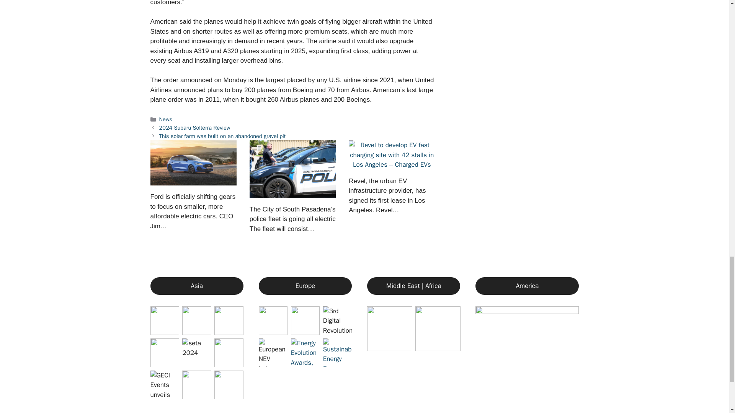 This screenshot has width=735, height=413. Describe the element at coordinates (292, 169) in the screenshot. I see `First all-electric police fleet coming to California` at that location.